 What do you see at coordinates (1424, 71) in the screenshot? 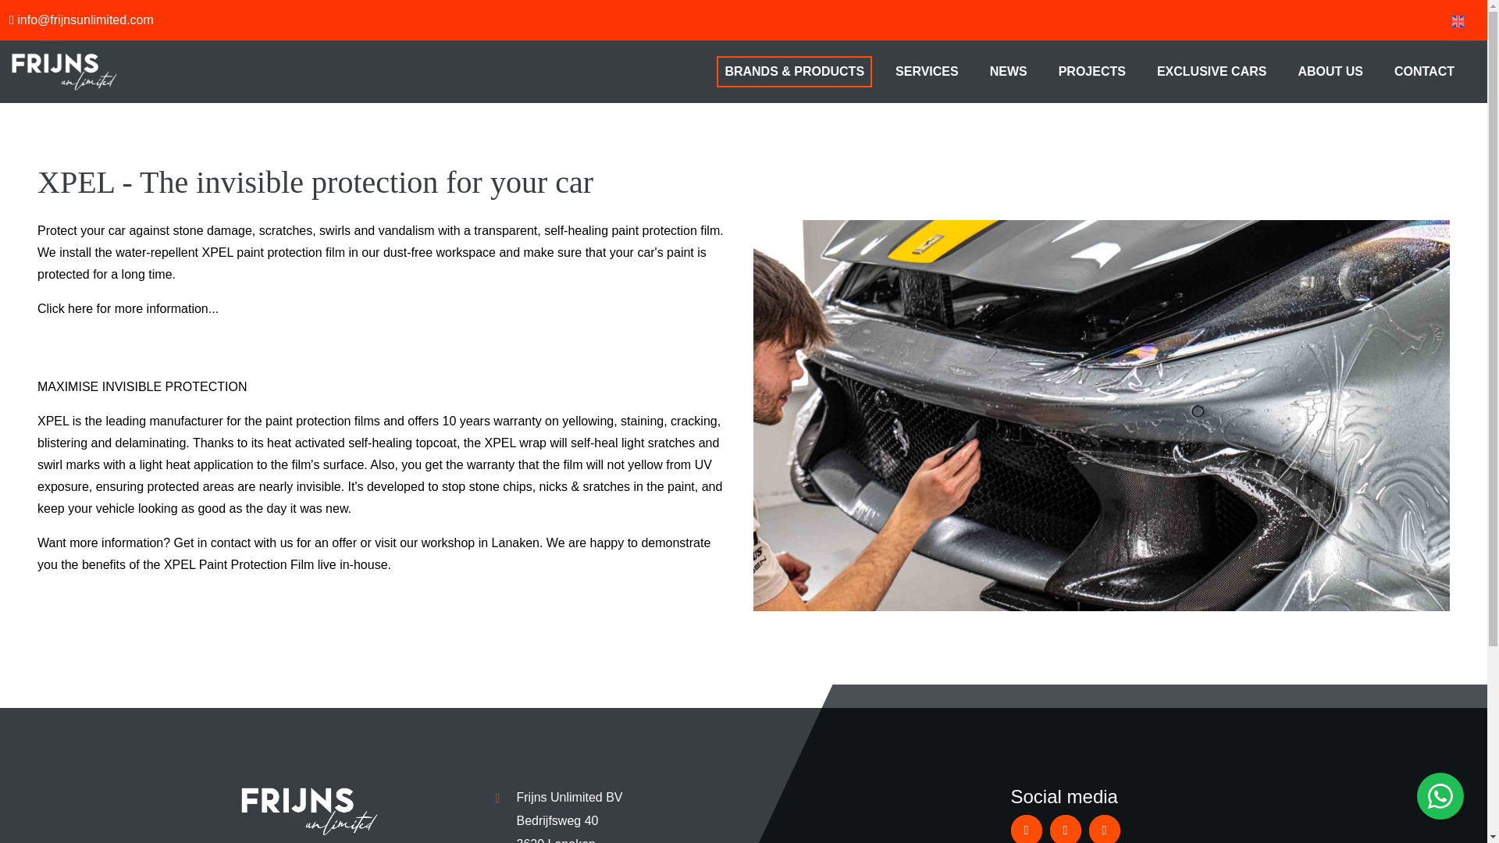
I see `CONTACT` at bounding box center [1424, 71].